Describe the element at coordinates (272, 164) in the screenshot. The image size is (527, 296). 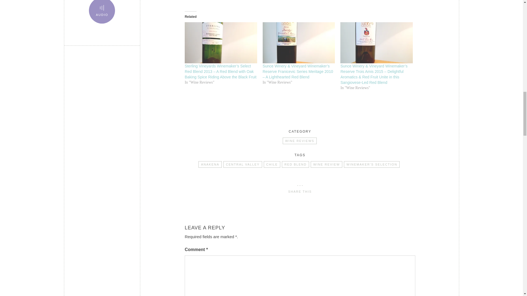
I see `CHILE` at that location.